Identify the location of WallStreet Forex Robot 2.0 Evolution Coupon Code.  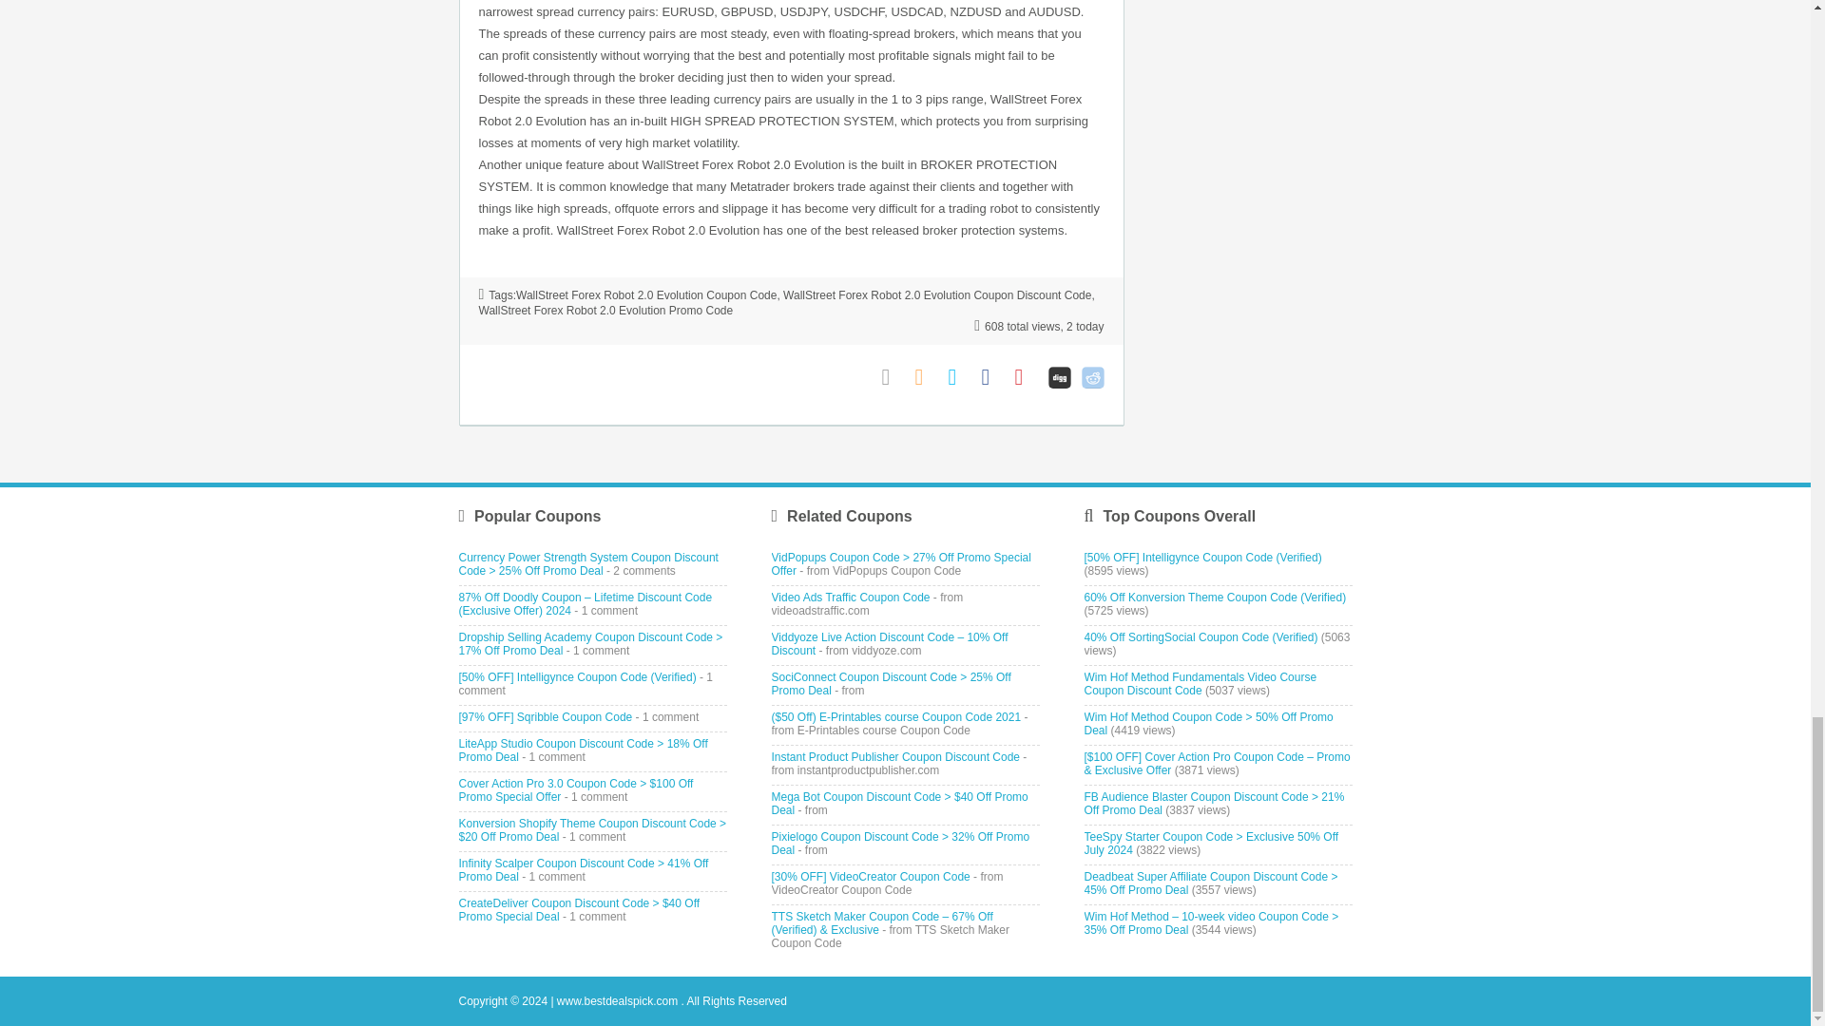
(646, 294).